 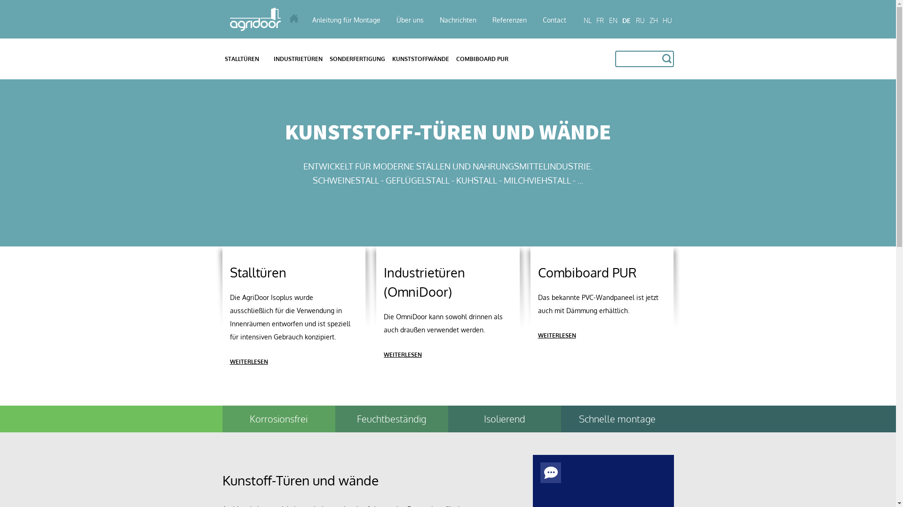 What do you see at coordinates (600, 21) in the screenshot?
I see `FR` at bounding box center [600, 21].